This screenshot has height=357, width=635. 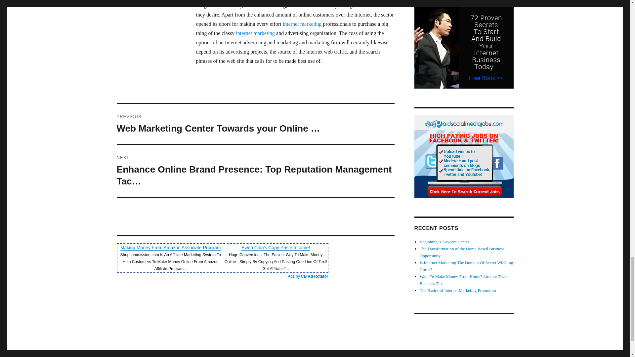 What do you see at coordinates (302, 24) in the screenshot?
I see `internet marketing` at bounding box center [302, 24].